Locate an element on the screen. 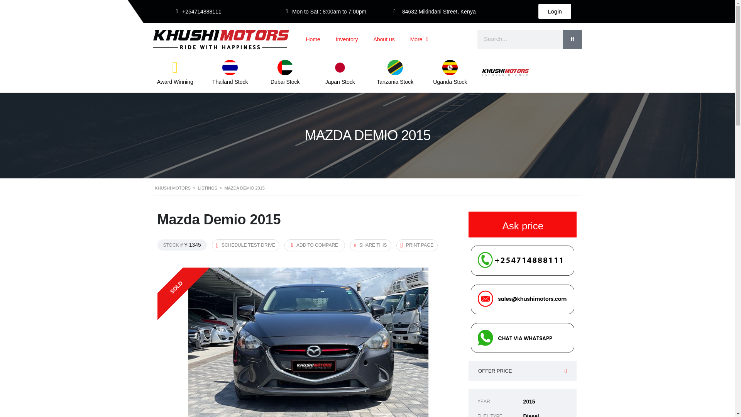 This screenshot has height=417, width=741. Dubai Stock is located at coordinates (285, 82).